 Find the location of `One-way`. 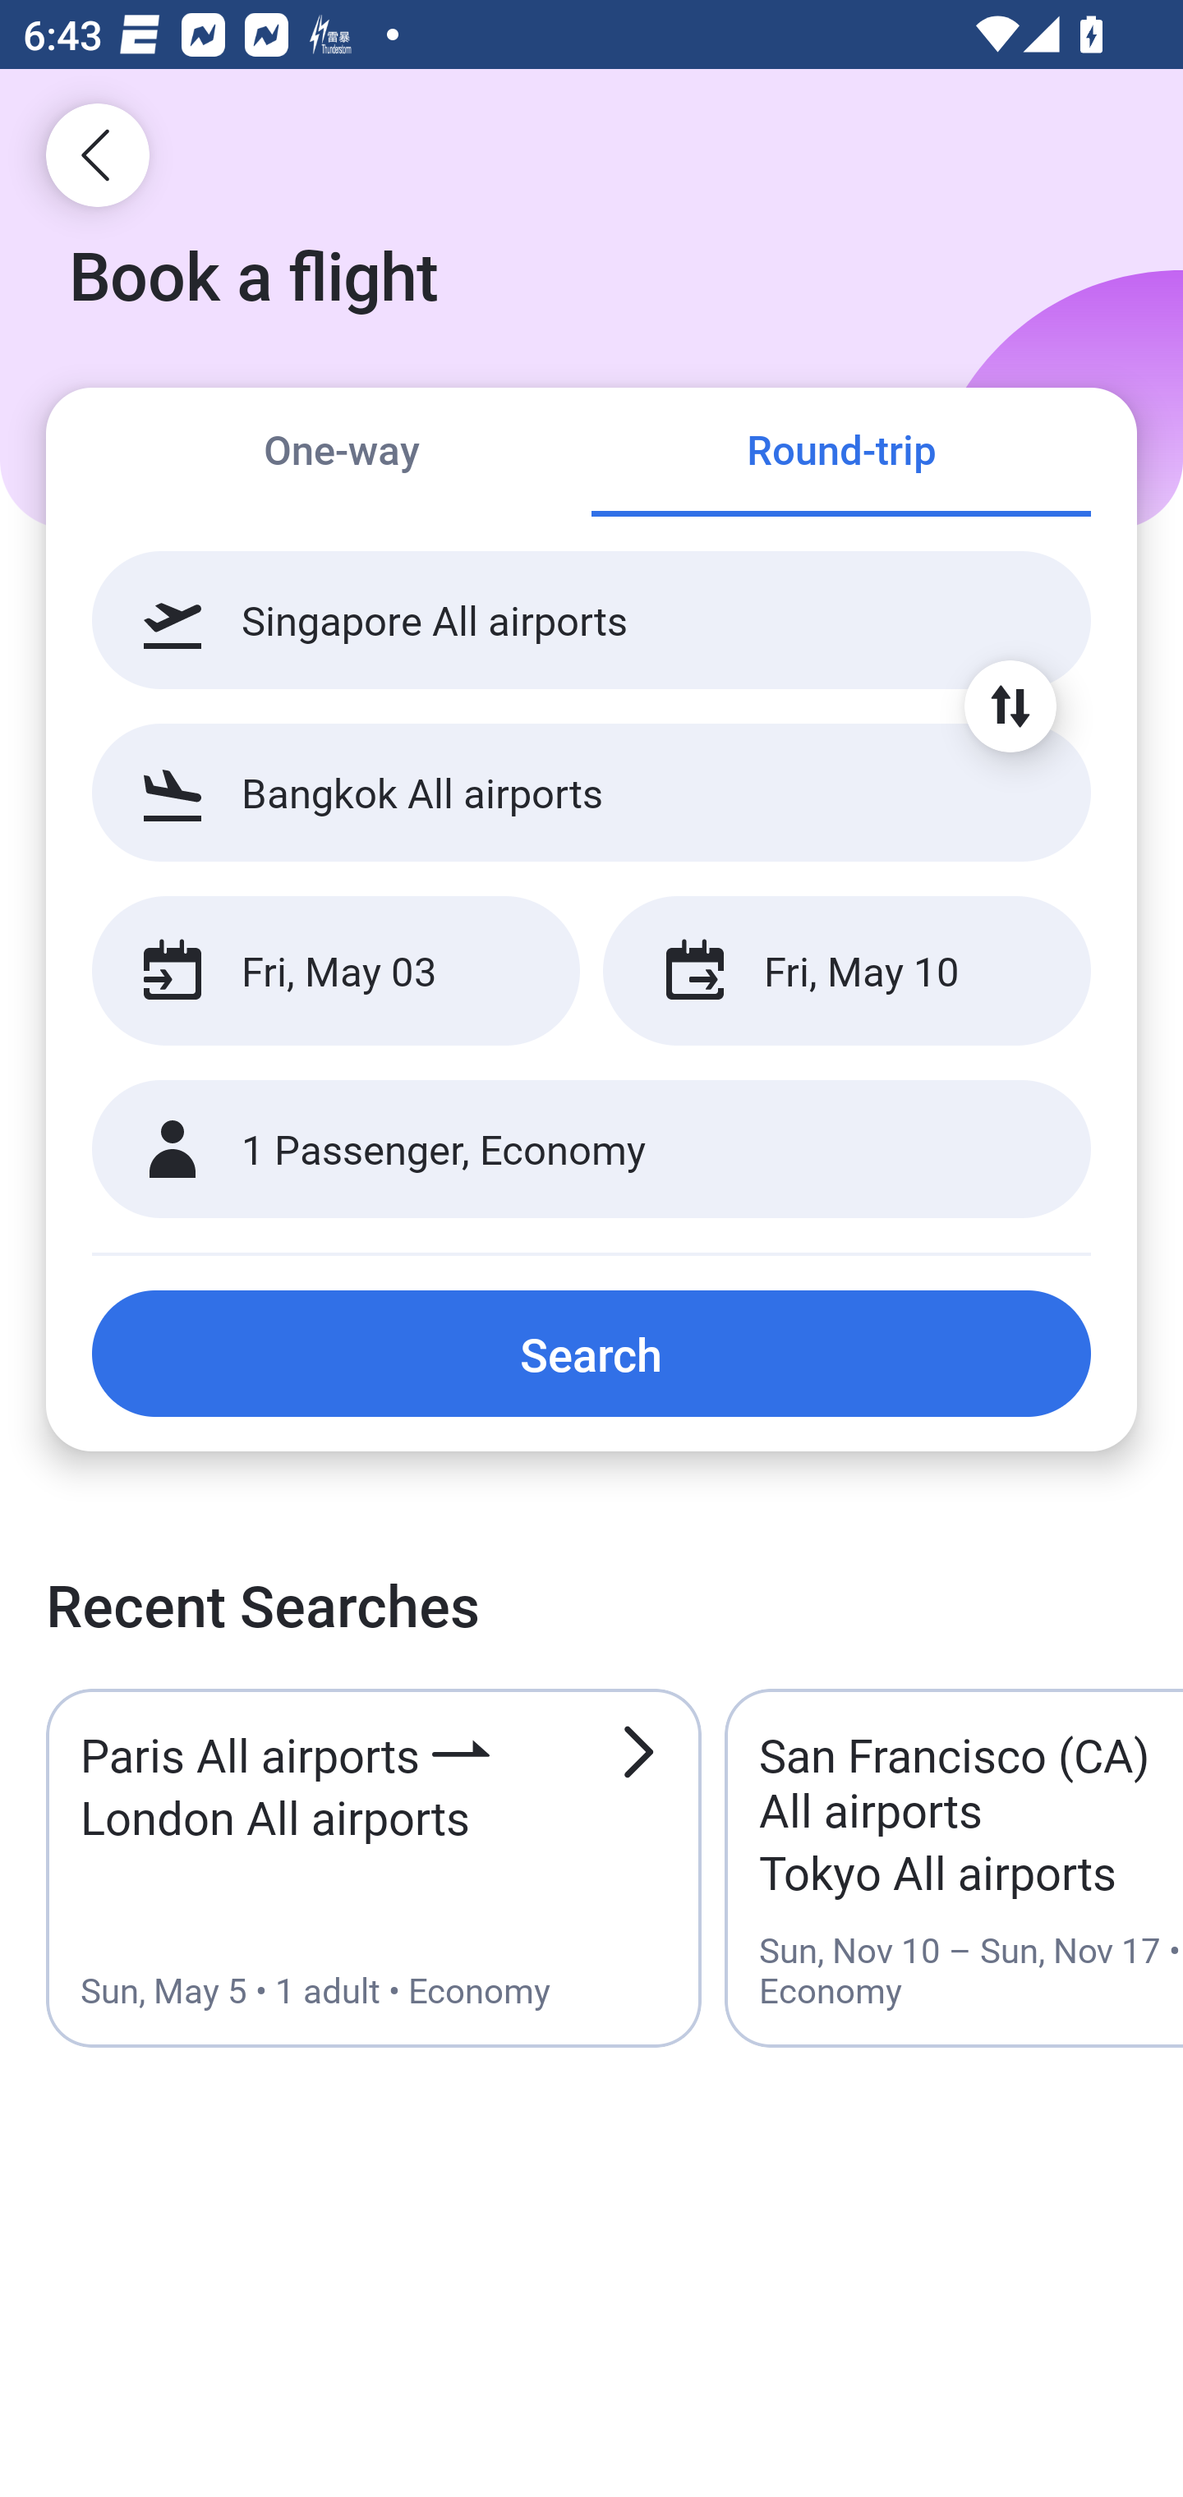

One-way is located at coordinates (342, 453).